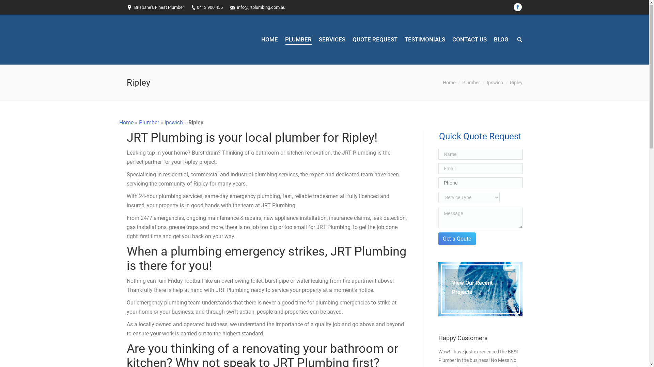 This screenshot has width=654, height=367. Describe the element at coordinates (471, 83) in the screenshot. I see `Plumber` at that location.